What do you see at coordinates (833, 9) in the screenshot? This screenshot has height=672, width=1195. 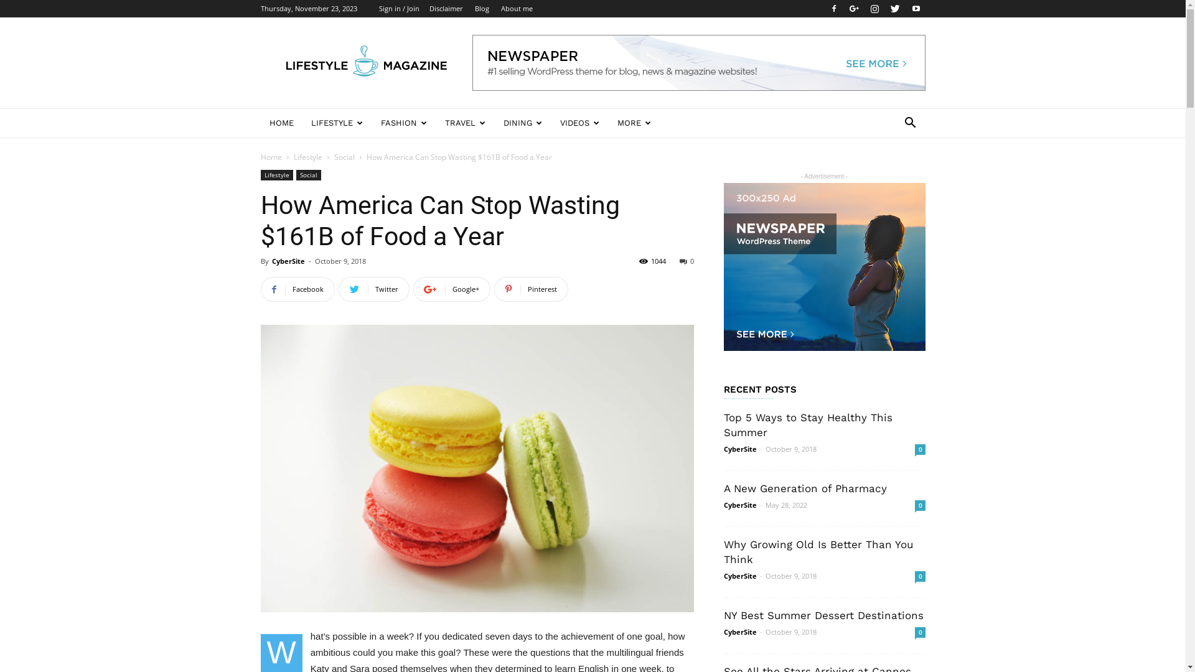 I see `Facebook` at bounding box center [833, 9].